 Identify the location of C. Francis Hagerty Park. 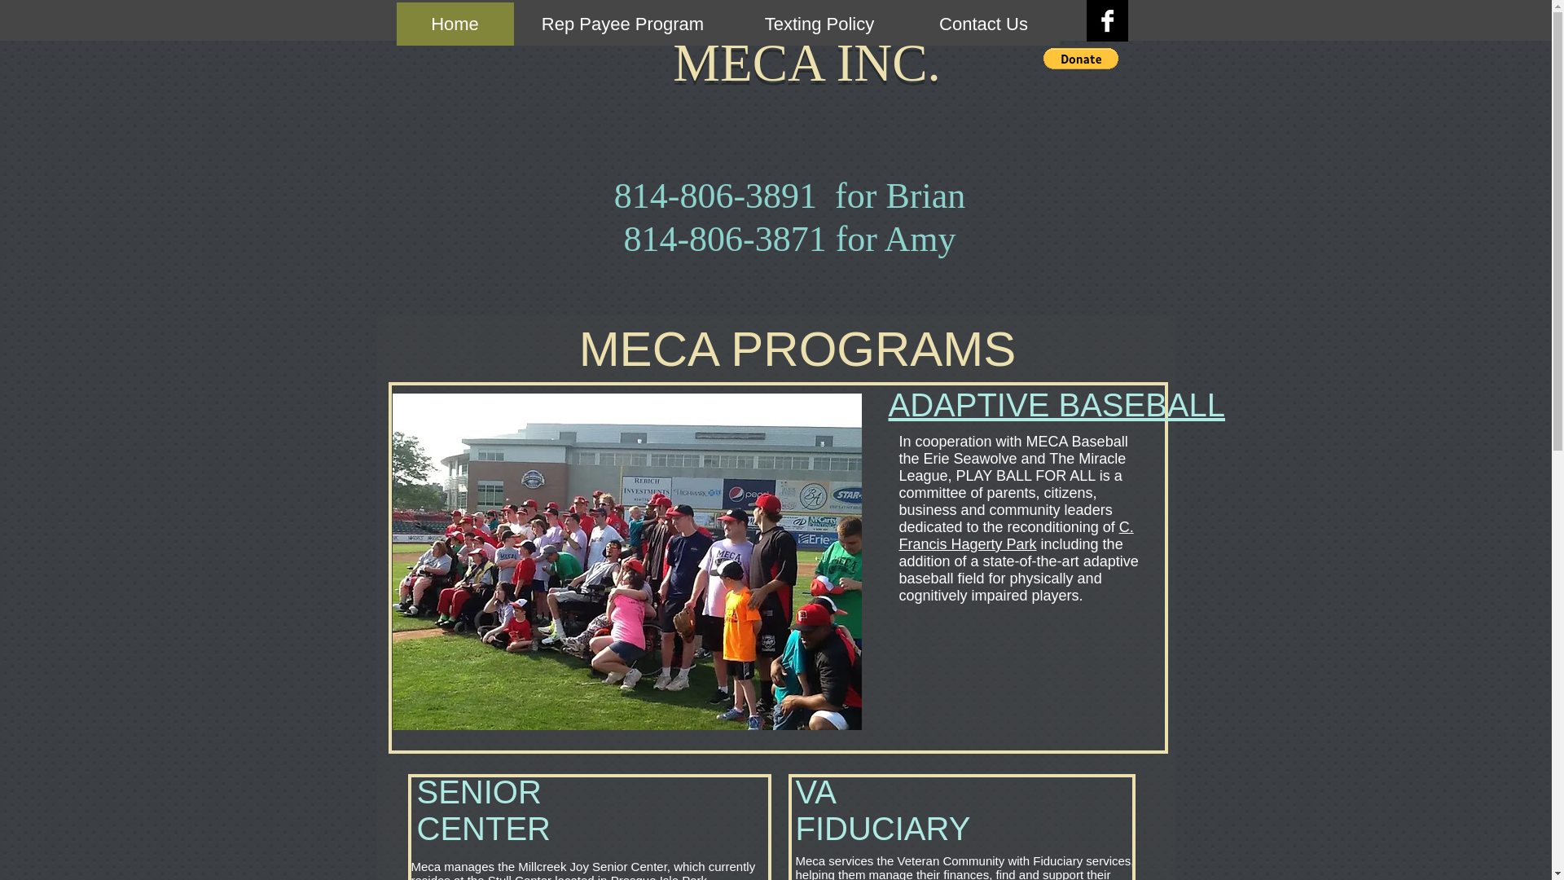
(1017, 536).